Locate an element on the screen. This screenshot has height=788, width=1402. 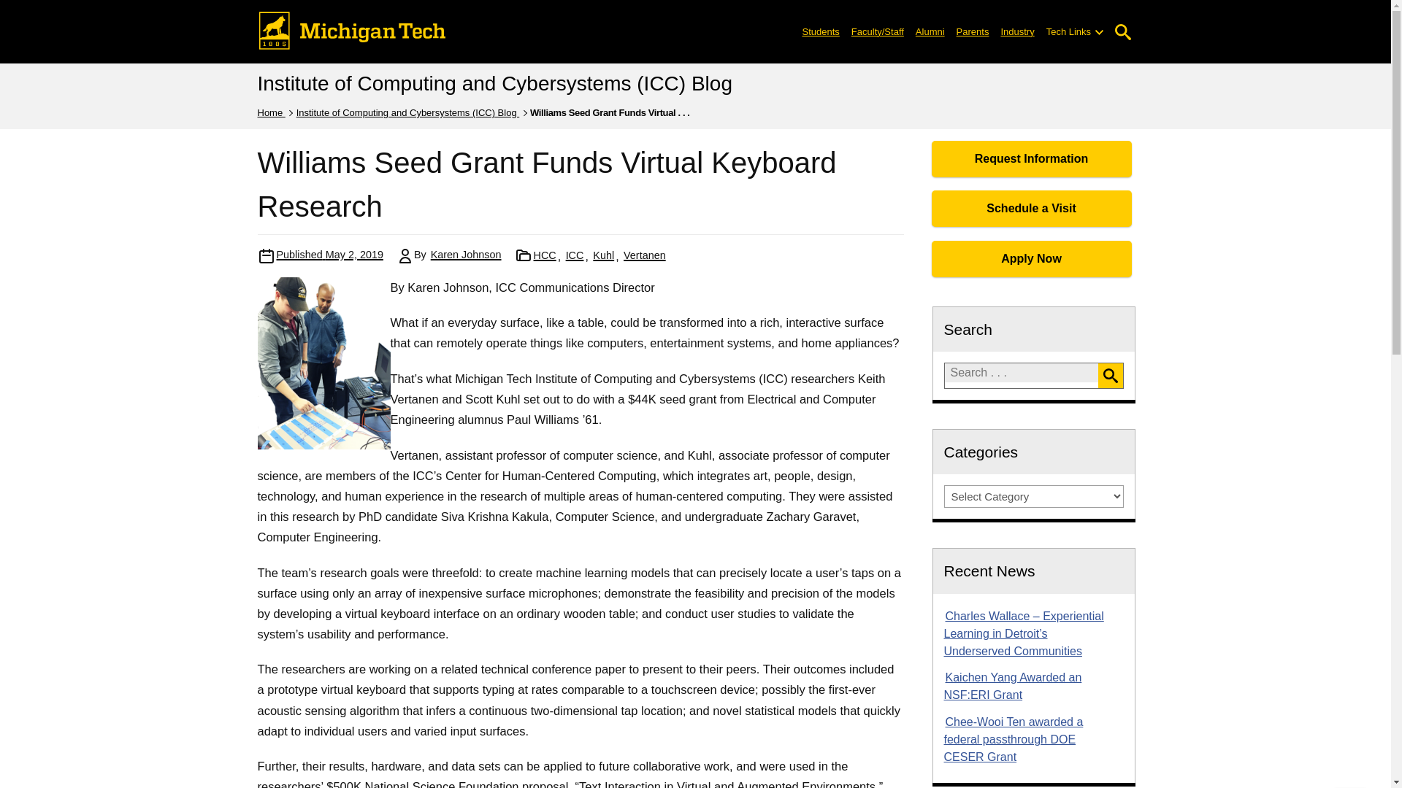
Published May 2, 2019 is located at coordinates (329, 255).